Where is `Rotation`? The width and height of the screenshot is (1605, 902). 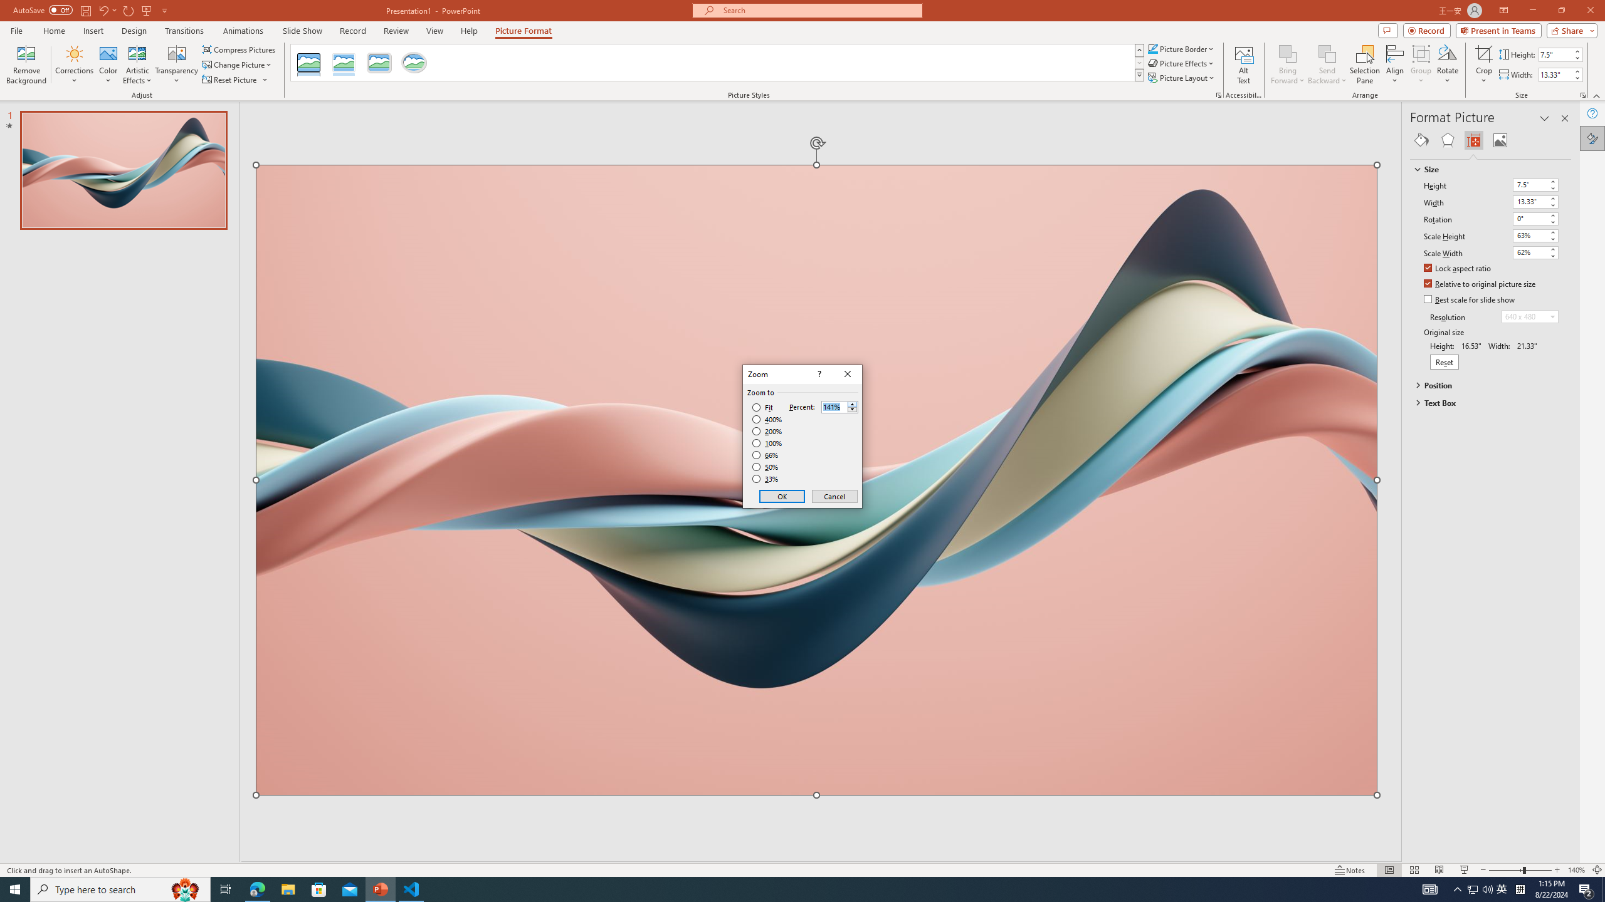
Rotation is located at coordinates (1530, 218).